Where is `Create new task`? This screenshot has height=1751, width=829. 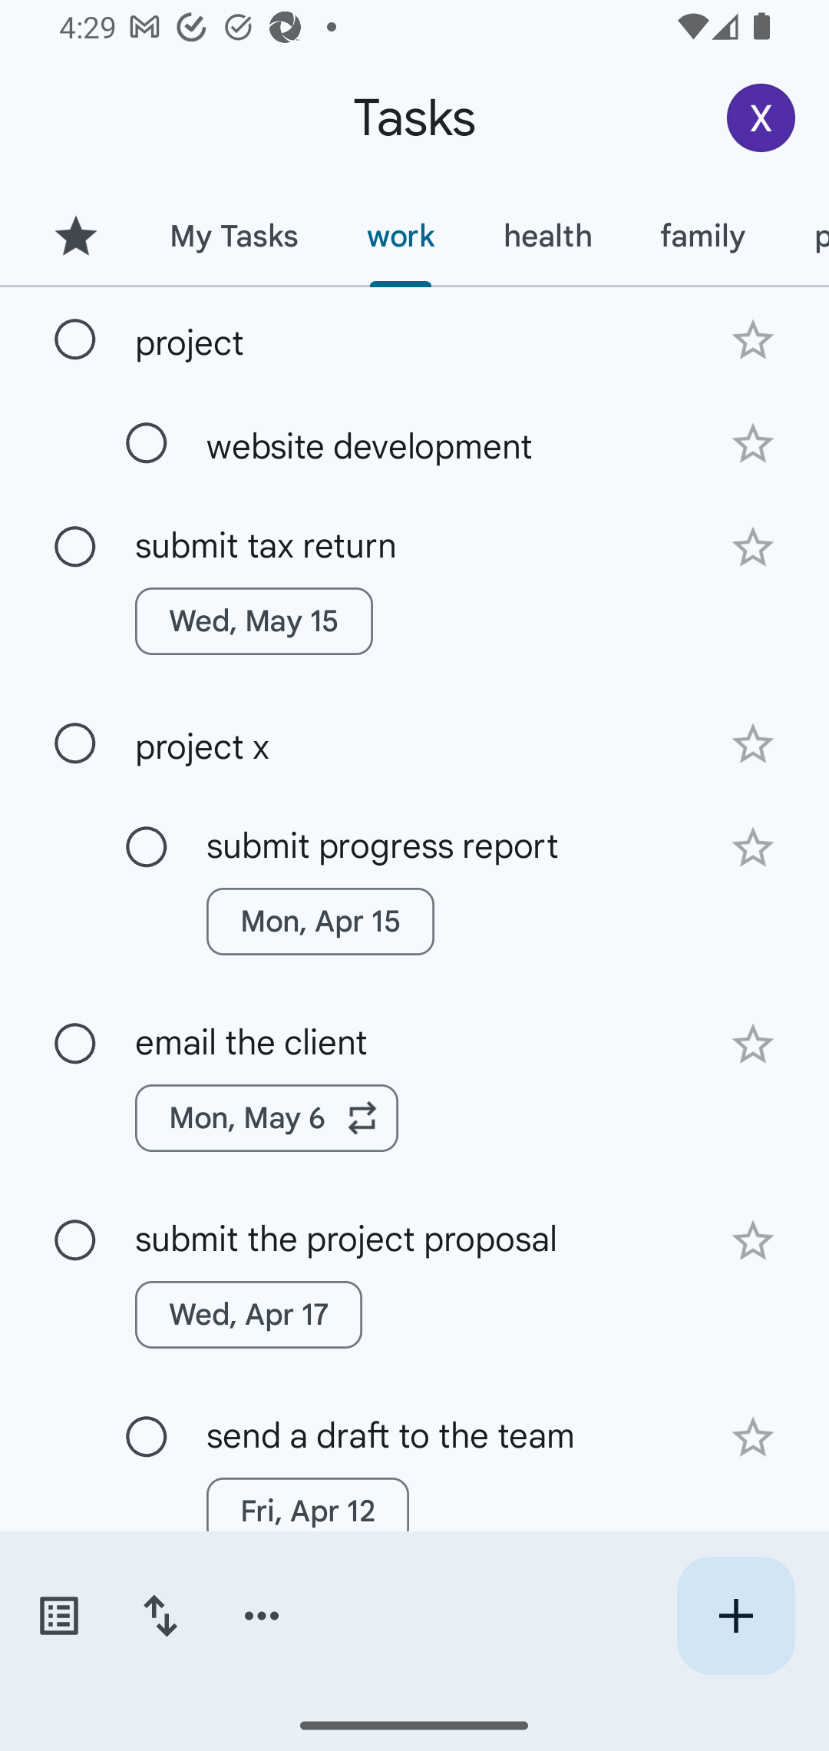
Create new task is located at coordinates (735, 1616).